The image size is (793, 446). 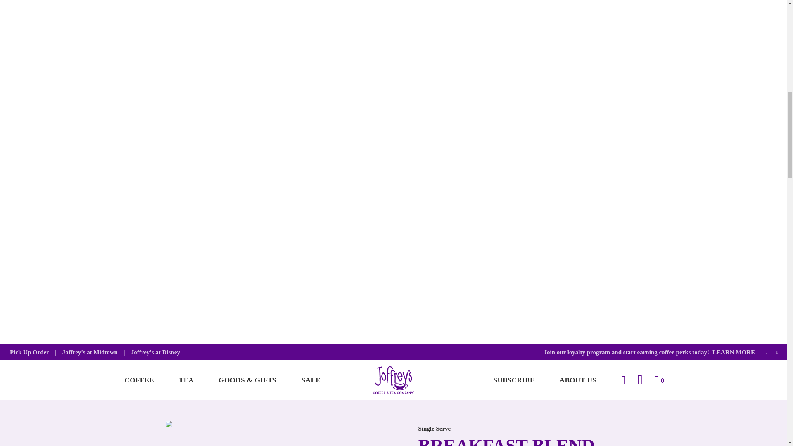 What do you see at coordinates (29, 352) in the screenshot?
I see `Pick Up Order` at bounding box center [29, 352].